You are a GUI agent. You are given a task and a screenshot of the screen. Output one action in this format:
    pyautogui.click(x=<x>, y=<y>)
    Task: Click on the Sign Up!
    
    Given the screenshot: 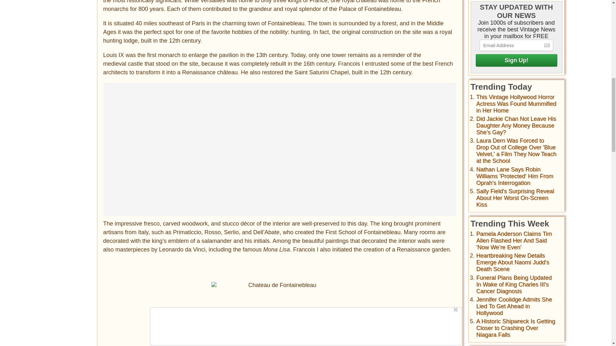 What is the action you would take?
    pyautogui.click(x=516, y=60)
    